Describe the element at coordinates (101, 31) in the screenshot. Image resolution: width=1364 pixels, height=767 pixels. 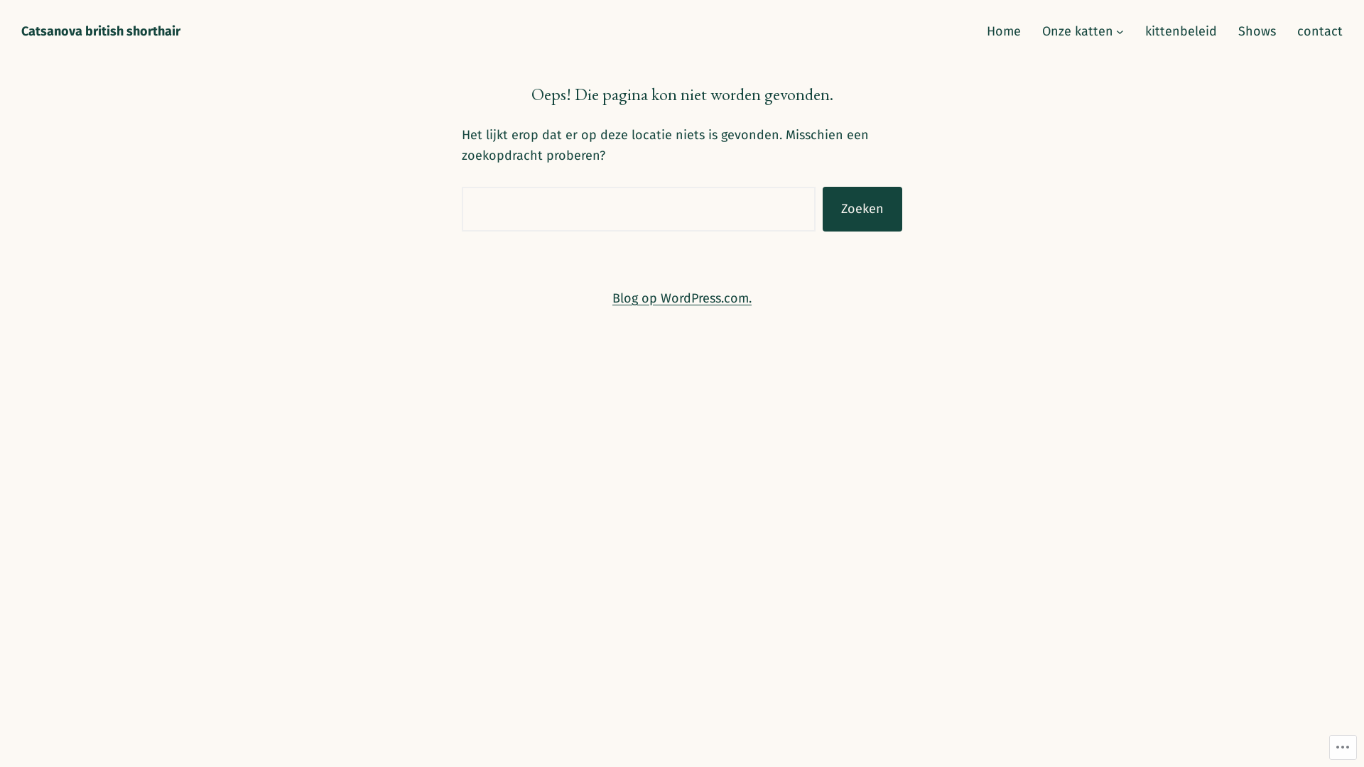
I see `Catsanova british shorthair` at that location.